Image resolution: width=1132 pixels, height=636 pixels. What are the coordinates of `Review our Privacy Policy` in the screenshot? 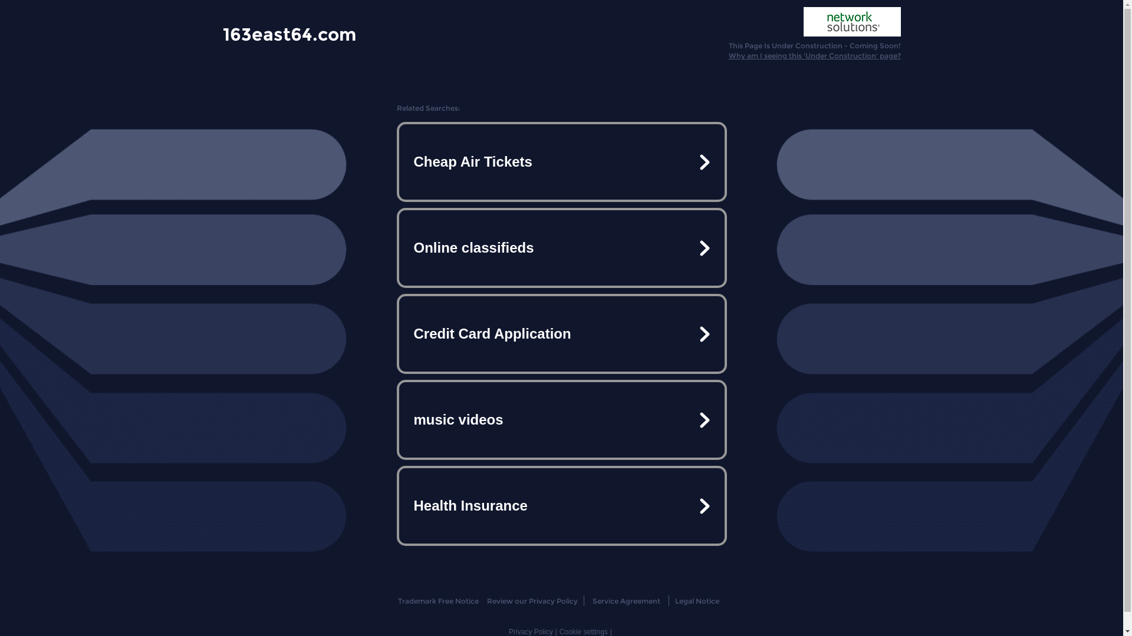 It's located at (532, 601).